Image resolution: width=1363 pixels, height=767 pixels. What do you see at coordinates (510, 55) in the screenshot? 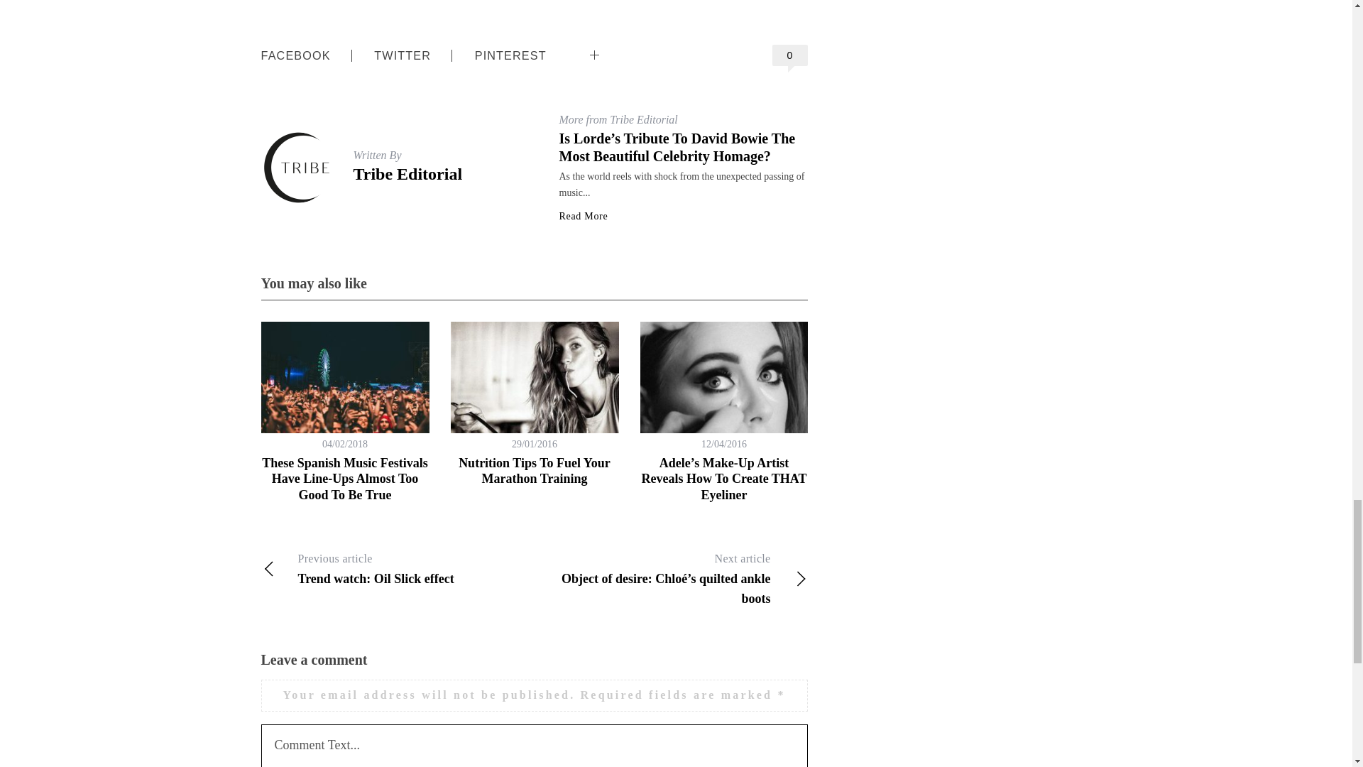
I see `PINTEREST` at bounding box center [510, 55].